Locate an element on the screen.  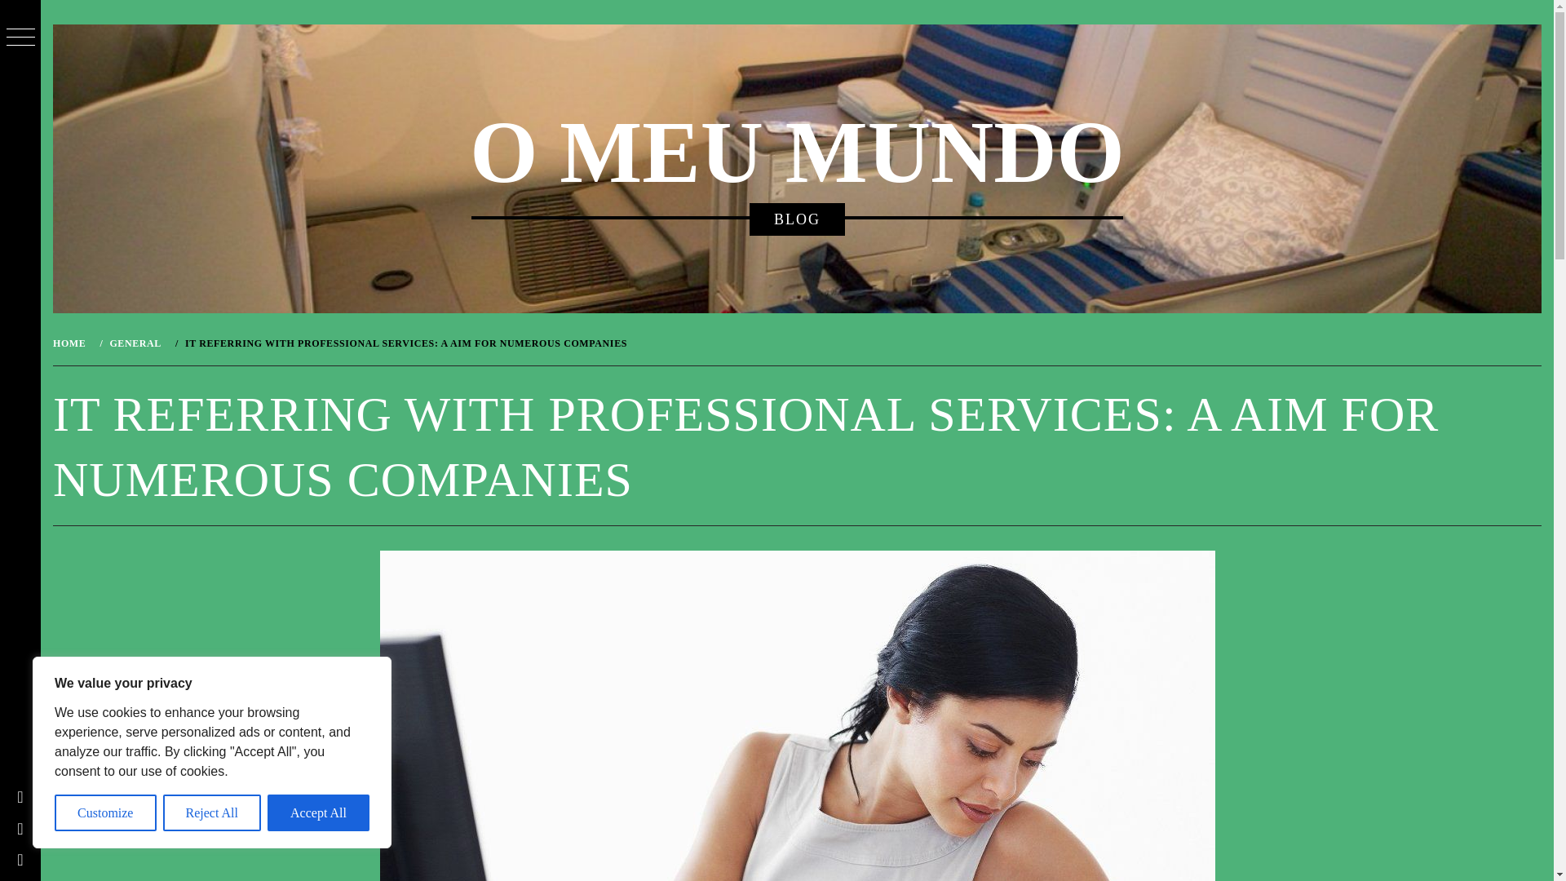
Customize is located at coordinates (106, 812).